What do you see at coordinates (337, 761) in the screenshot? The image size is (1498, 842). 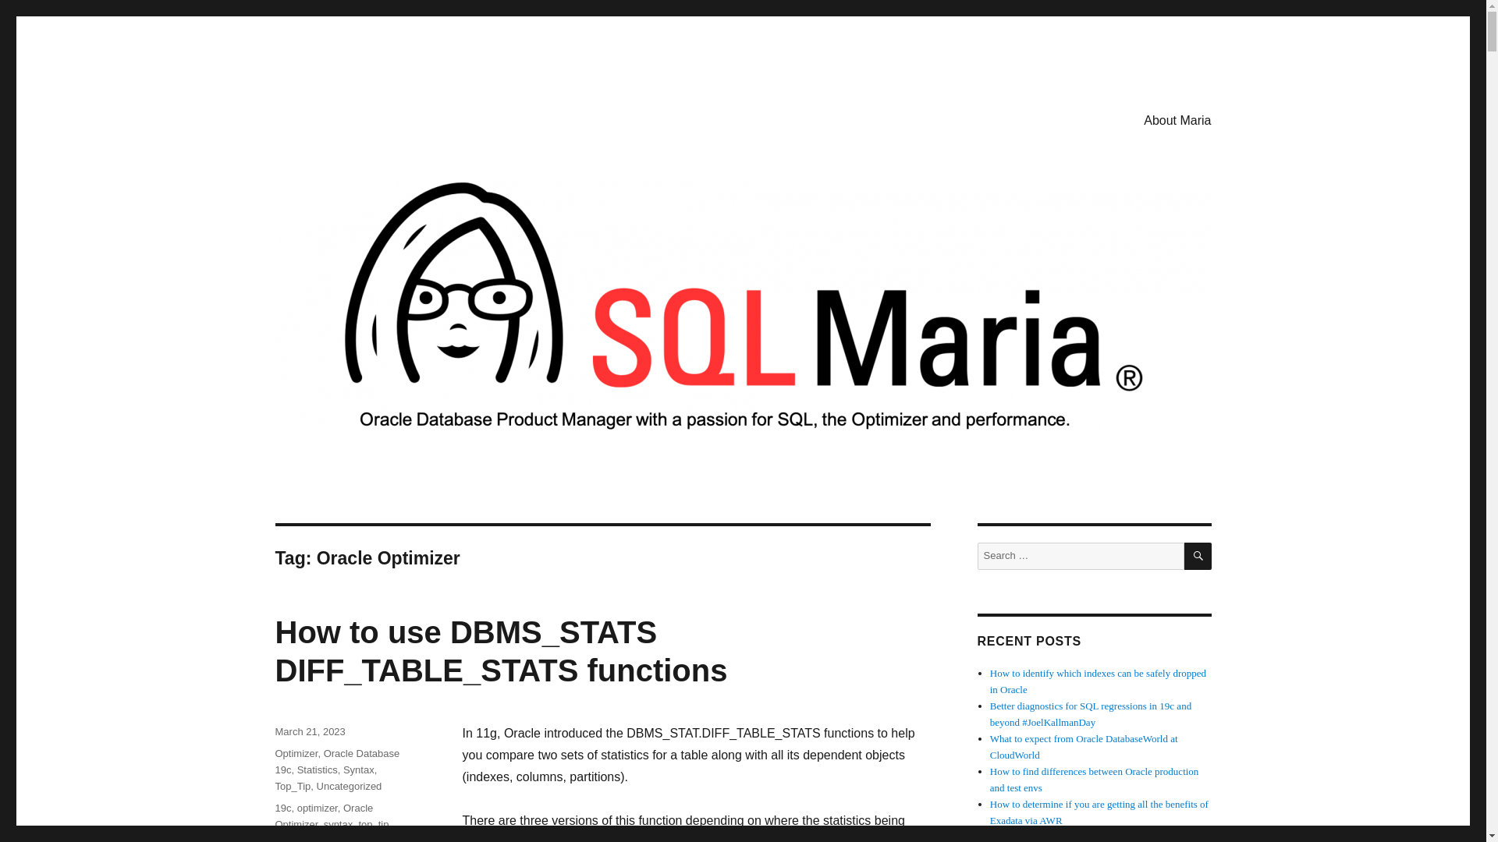 I see `Oracle Database 19c` at bounding box center [337, 761].